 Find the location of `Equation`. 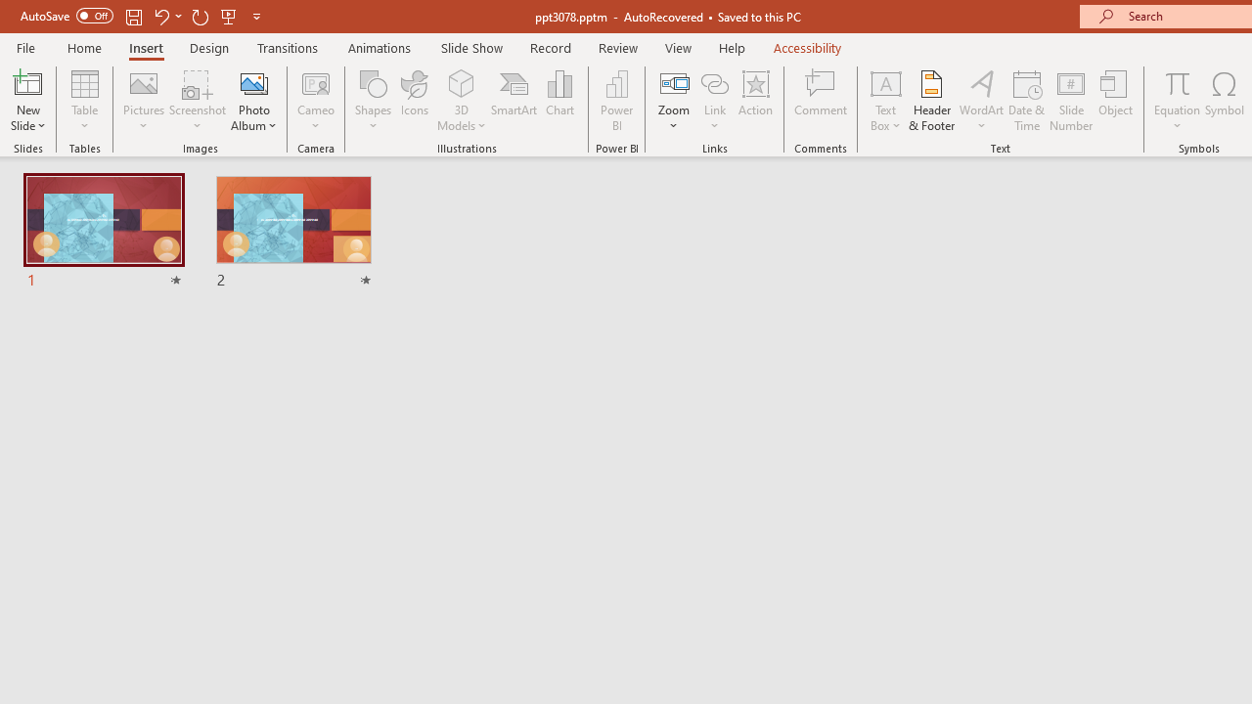

Equation is located at coordinates (1178, 100).